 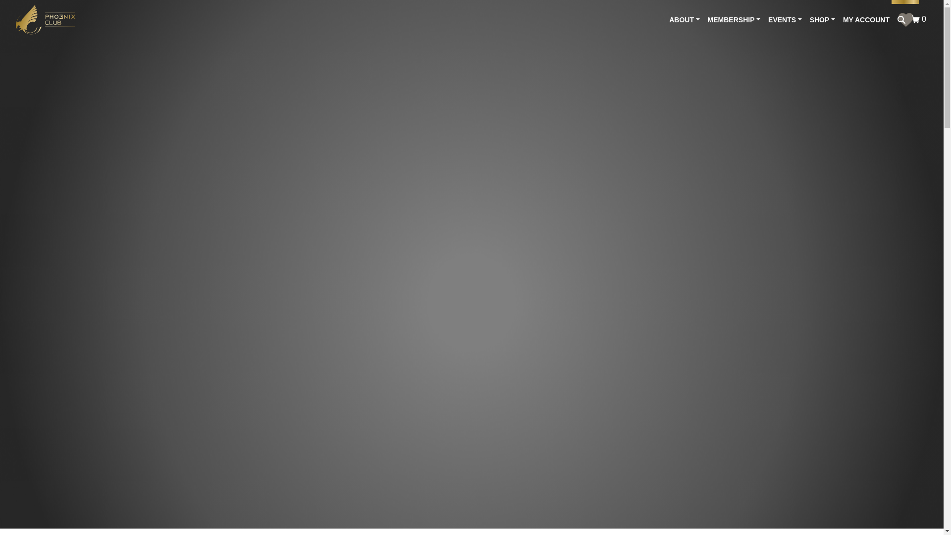 I want to click on Events, so click(x=785, y=20).